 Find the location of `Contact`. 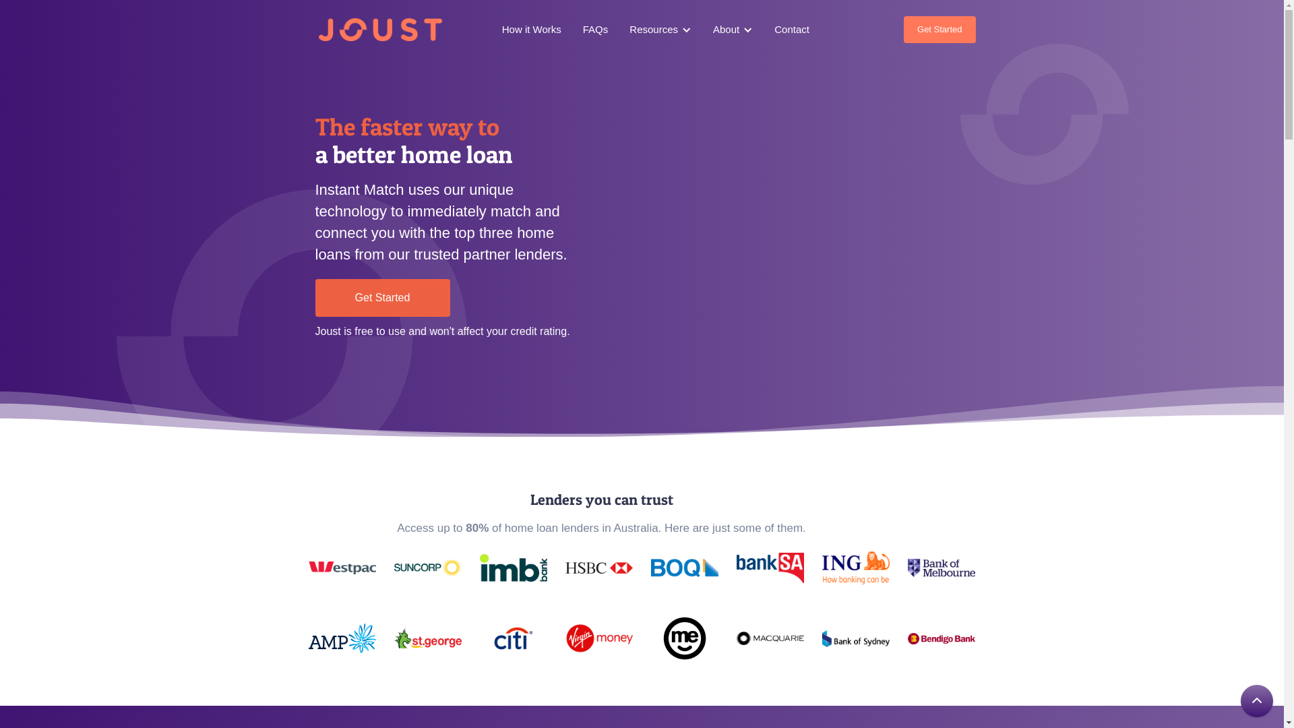

Contact is located at coordinates (792, 30).